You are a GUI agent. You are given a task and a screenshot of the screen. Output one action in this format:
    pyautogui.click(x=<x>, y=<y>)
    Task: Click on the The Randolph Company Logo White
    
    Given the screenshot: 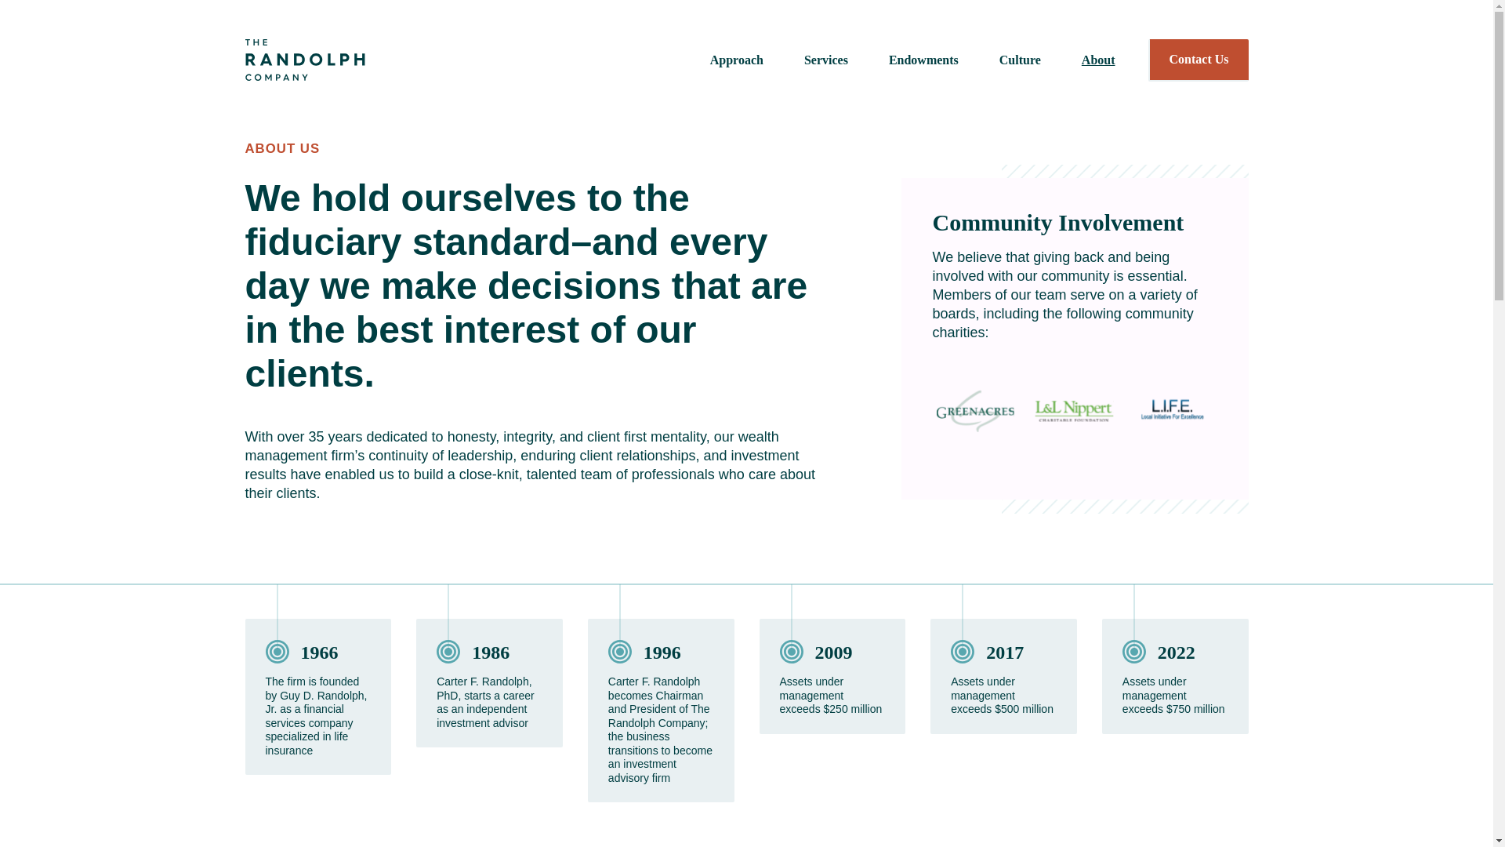 What is the action you would take?
    pyautogui.click(x=304, y=60)
    